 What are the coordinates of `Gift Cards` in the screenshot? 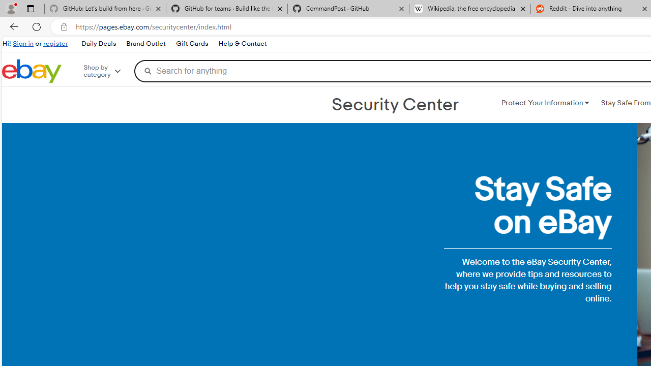 It's located at (192, 44).